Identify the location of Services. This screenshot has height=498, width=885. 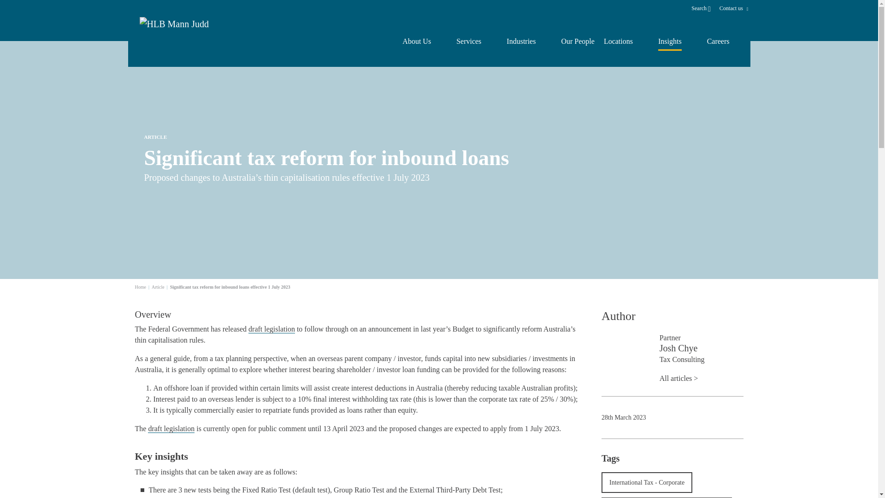
(469, 41).